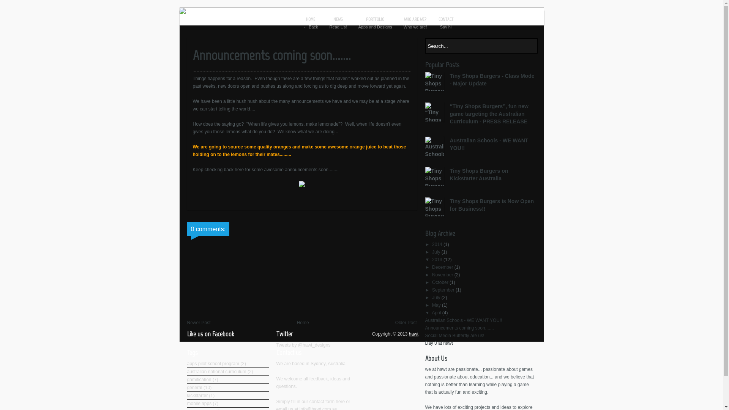  I want to click on Tiny Shops Burgers on Kickstarter Australia, so click(479, 175).